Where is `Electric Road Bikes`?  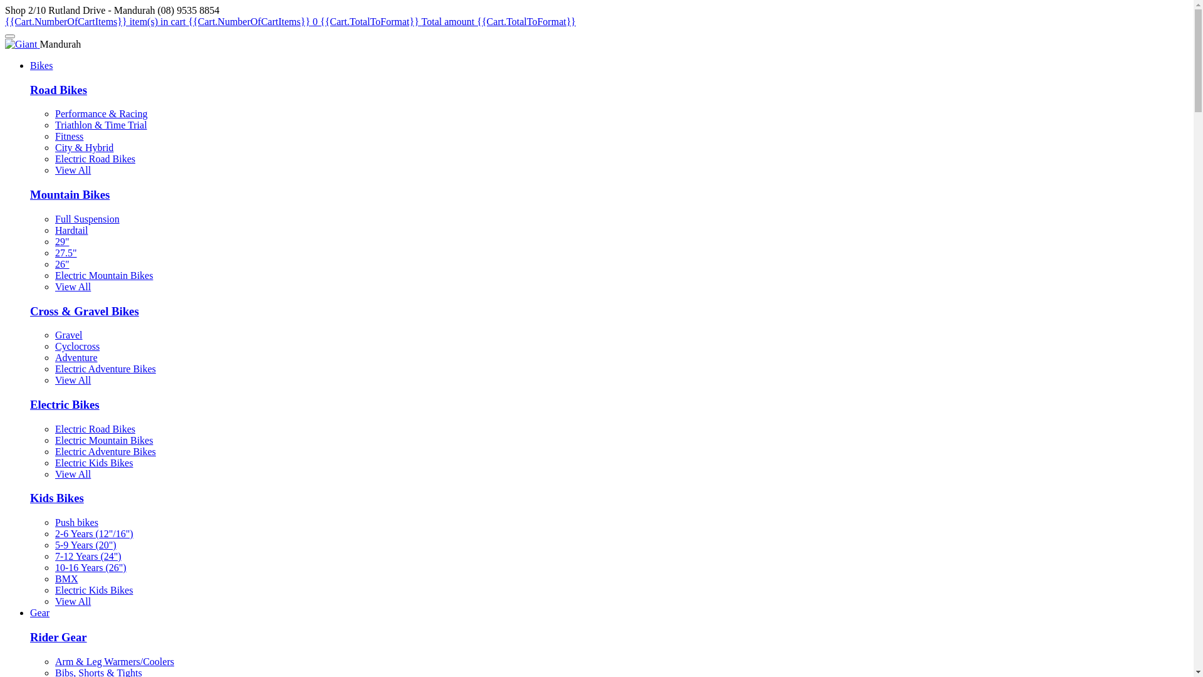
Electric Road Bikes is located at coordinates (95, 429).